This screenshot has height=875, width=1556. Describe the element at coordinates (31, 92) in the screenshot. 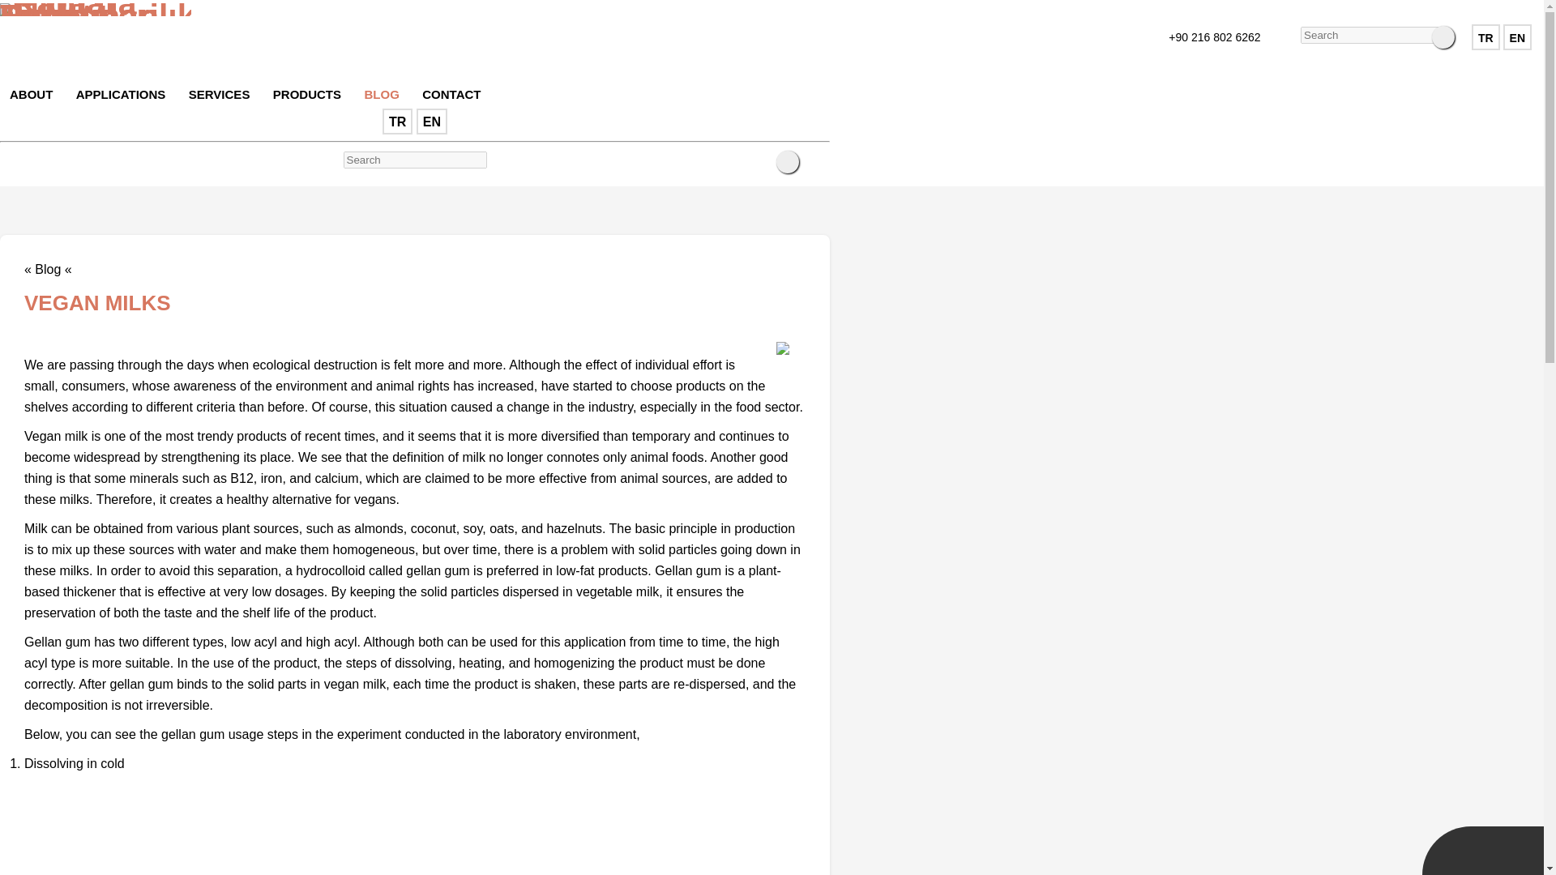

I see `ABOUT` at that location.